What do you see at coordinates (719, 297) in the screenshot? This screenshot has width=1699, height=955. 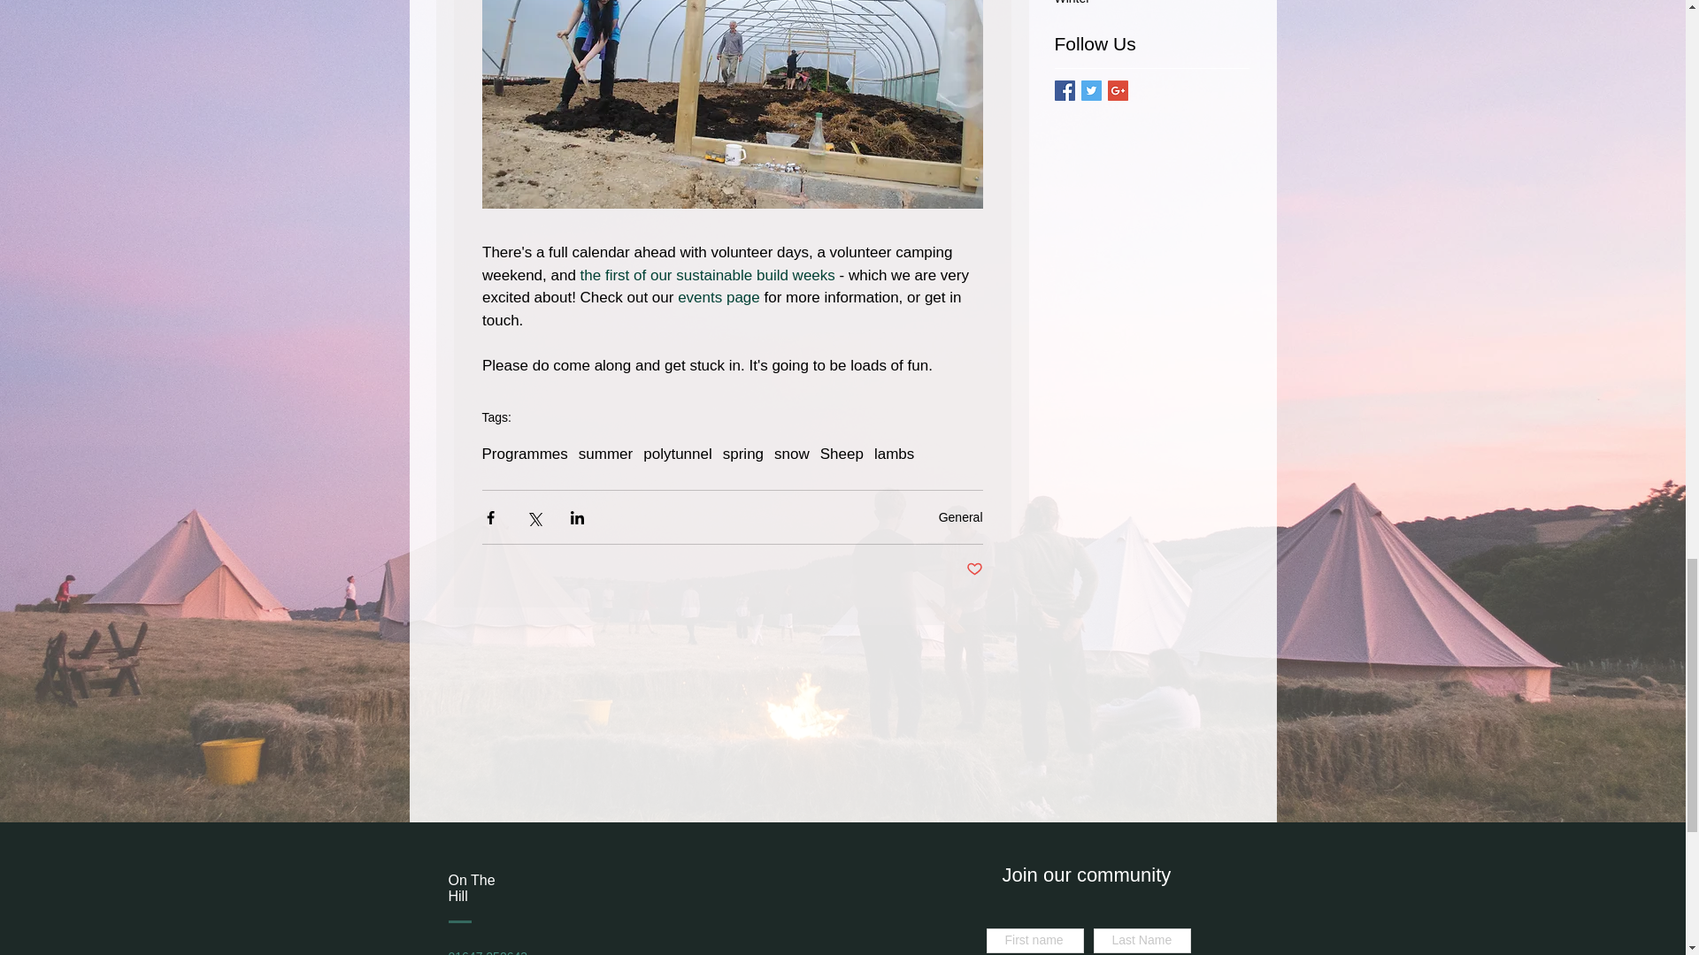 I see `events page` at bounding box center [719, 297].